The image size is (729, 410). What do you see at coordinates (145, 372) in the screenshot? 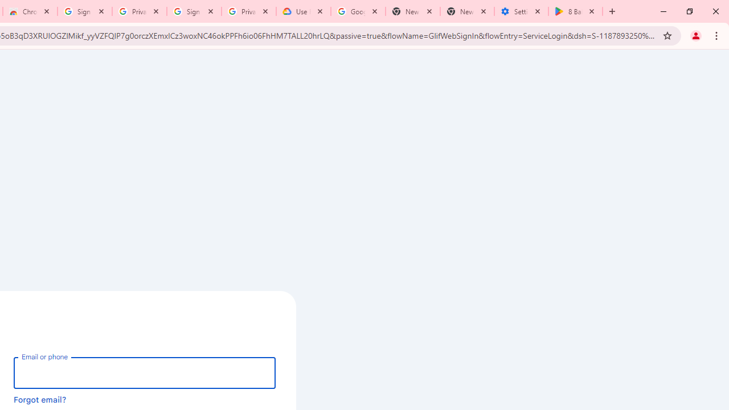
I see `Email or phone` at bounding box center [145, 372].